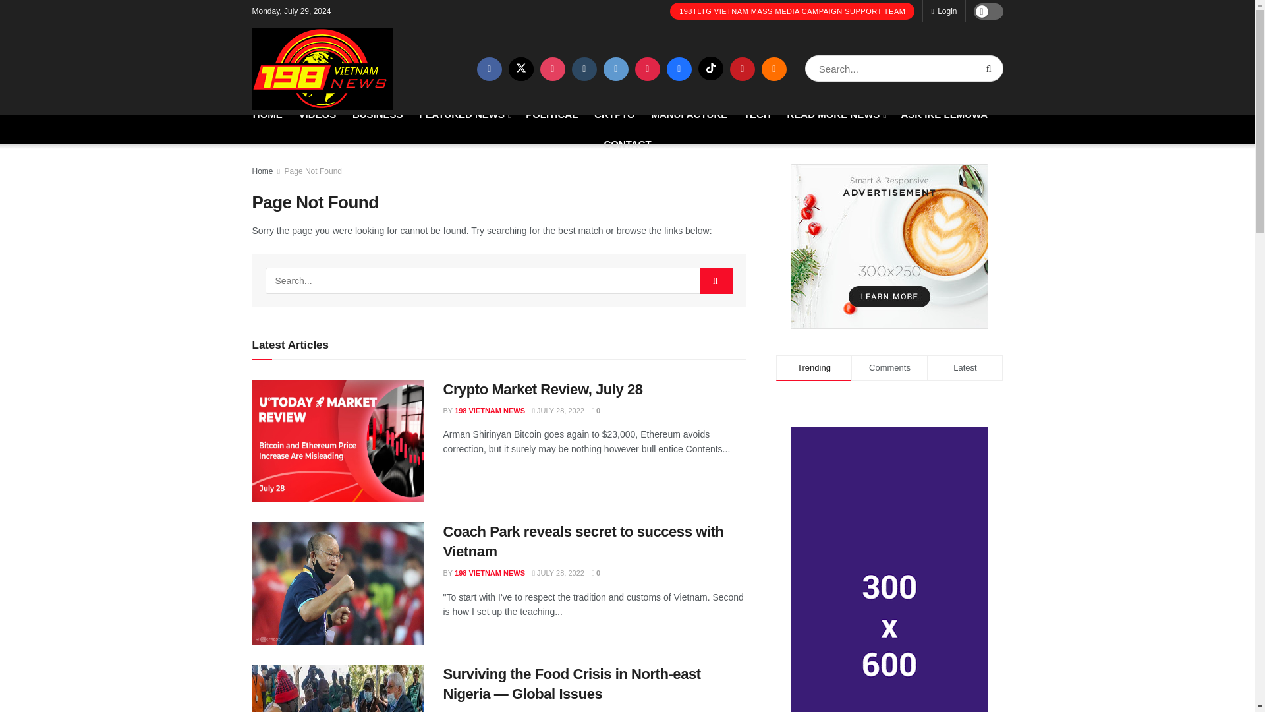 The image size is (1265, 712). What do you see at coordinates (337, 440) in the screenshot?
I see `Crypto Market Review, July 28` at bounding box center [337, 440].